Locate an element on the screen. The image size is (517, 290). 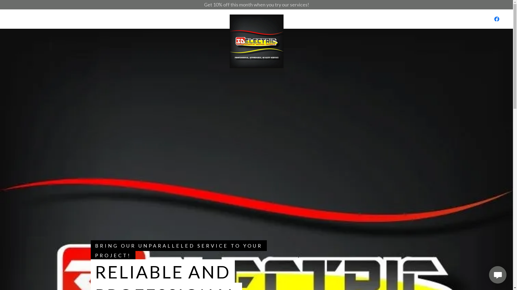
3D Electric is located at coordinates (256, 19).